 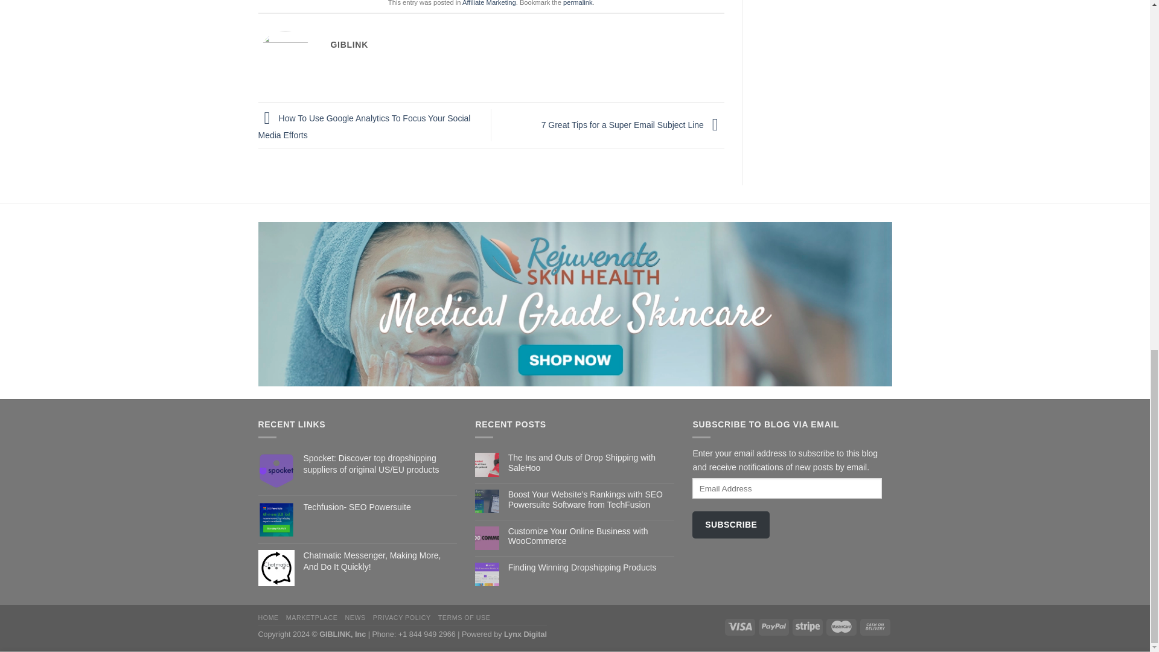 I want to click on The Ins and Outs of Drop Shipping with SaleHoo, so click(x=592, y=462).